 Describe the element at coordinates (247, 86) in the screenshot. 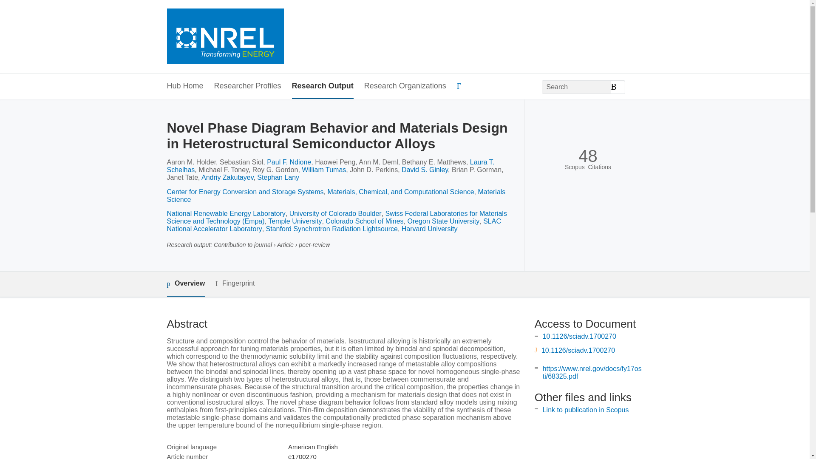

I see `Researcher Profiles` at that location.